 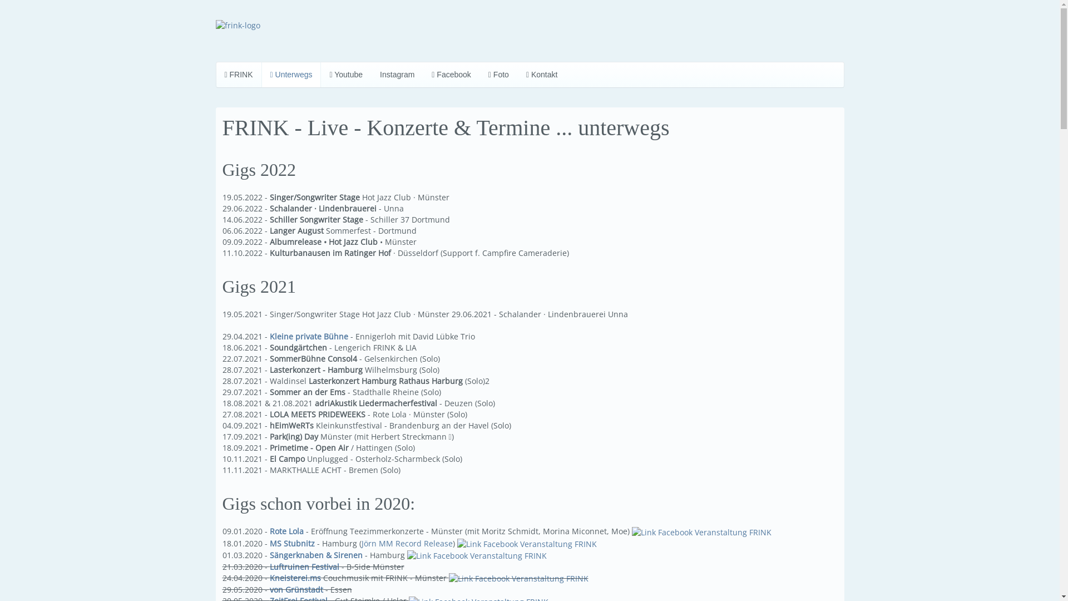 I want to click on Kneisterei.ms, so click(x=295, y=578).